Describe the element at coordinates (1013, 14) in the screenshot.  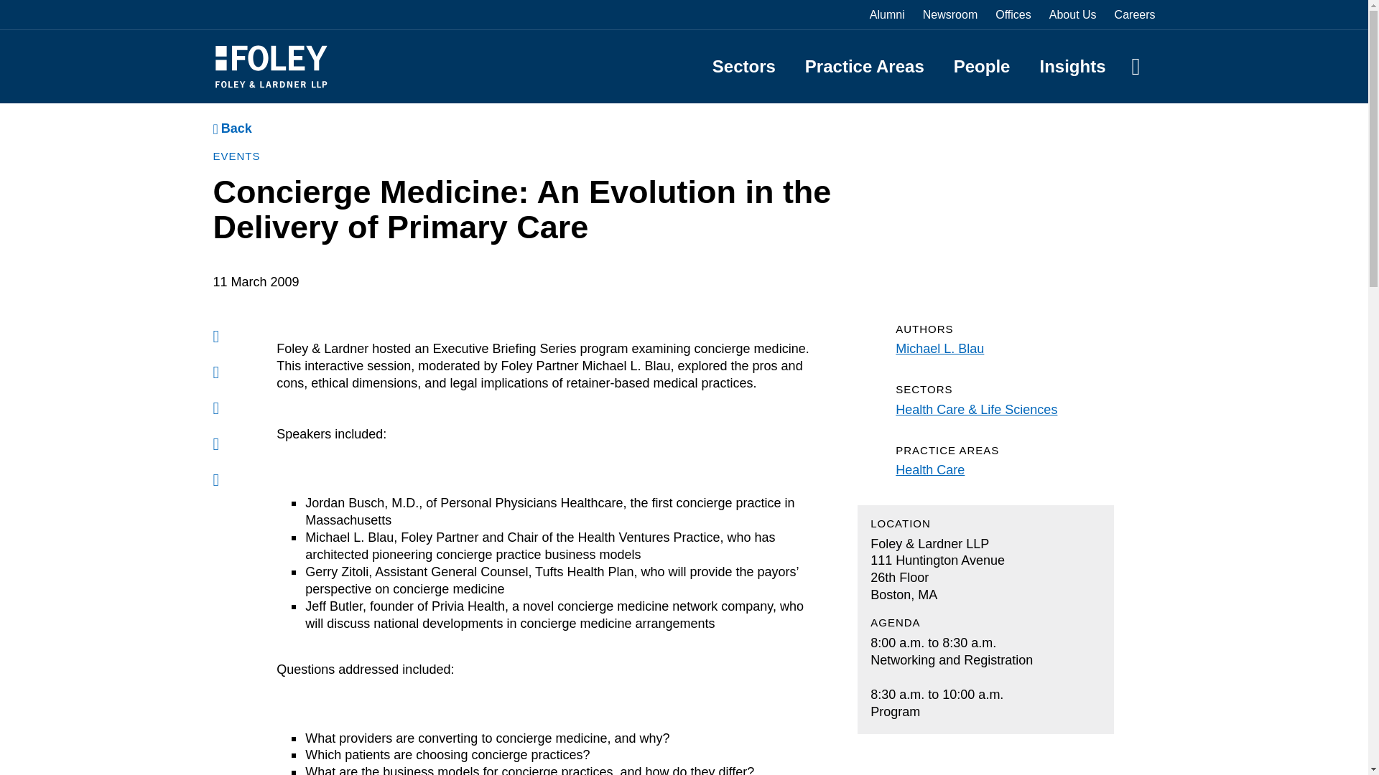
I see `Offices` at that location.